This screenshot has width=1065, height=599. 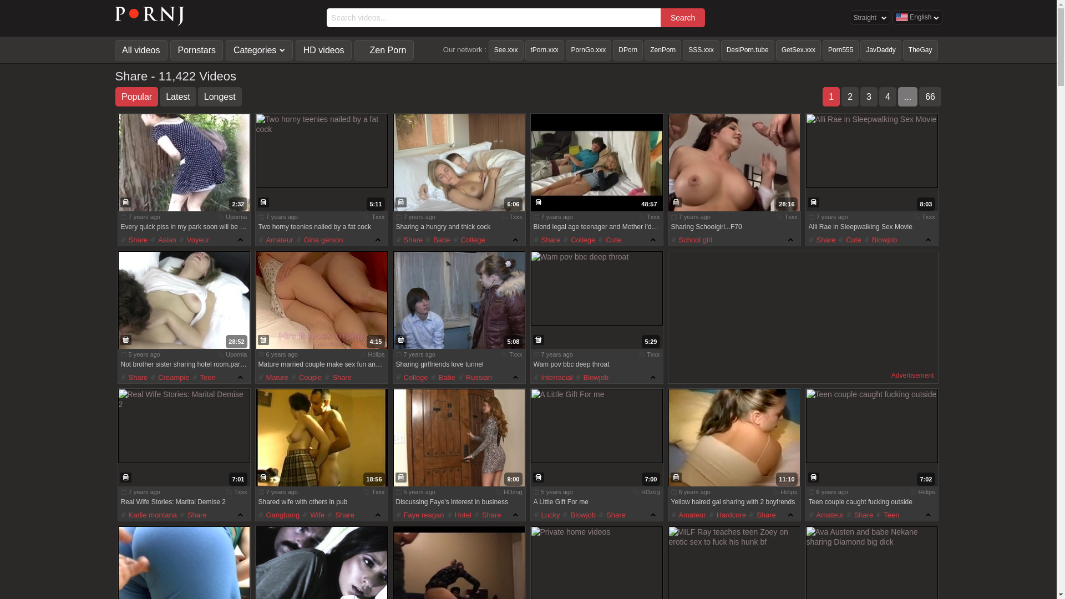 What do you see at coordinates (929, 216) in the screenshot?
I see `Txxx` at bounding box center [929, 216].